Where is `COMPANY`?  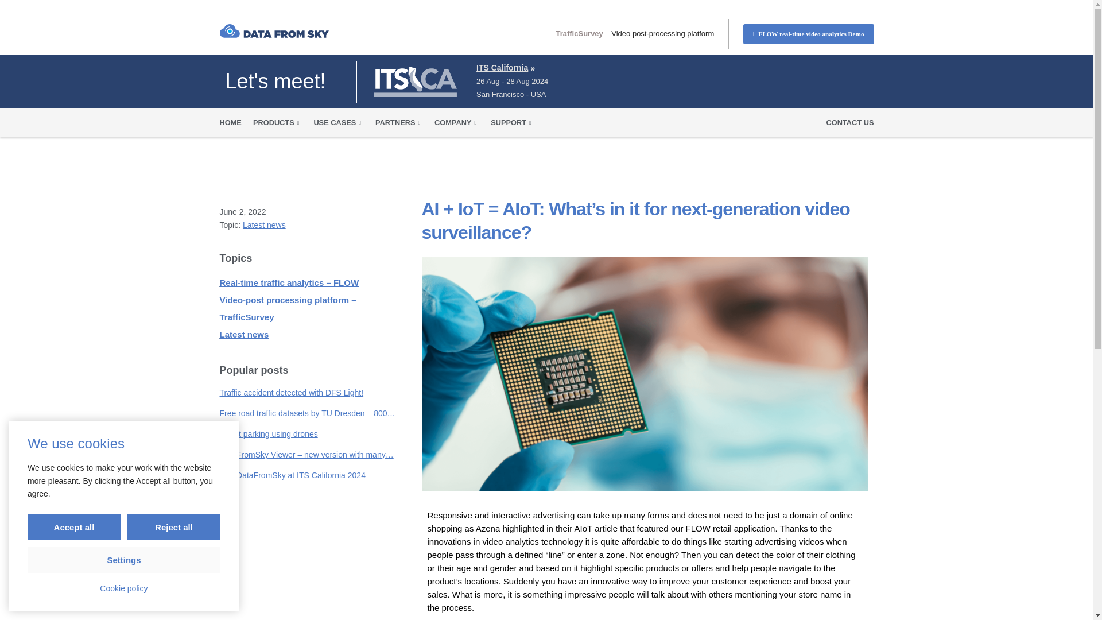 COMPANY is located at coordinates (457, 123).